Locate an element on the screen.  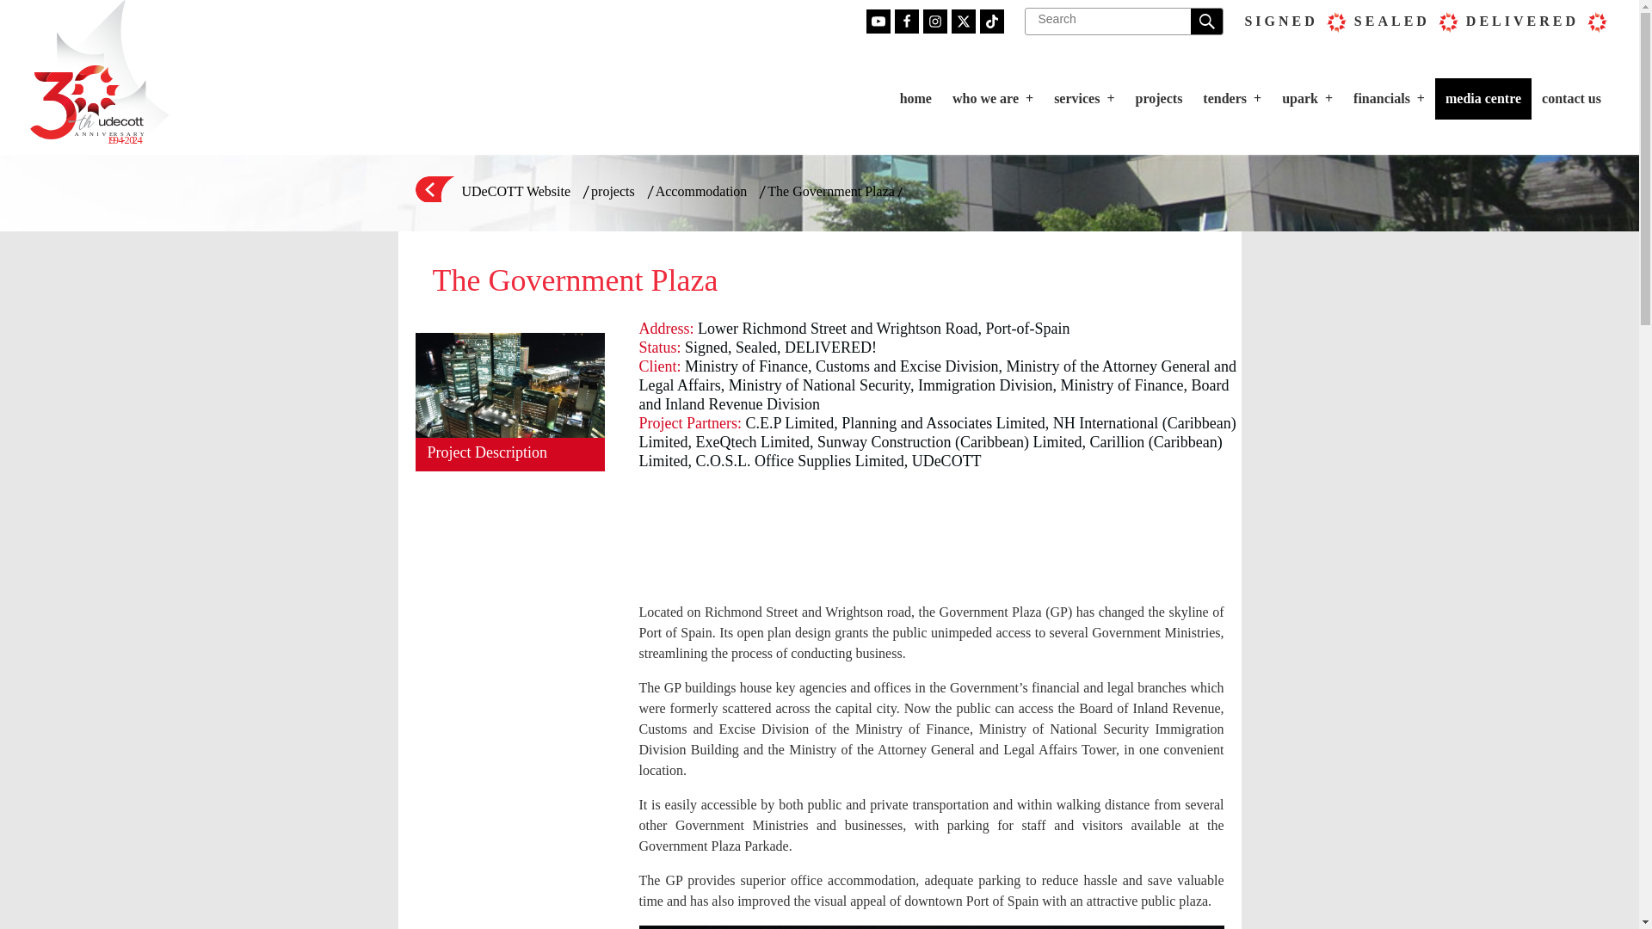
tenders is located at coordinates (1232, 98).